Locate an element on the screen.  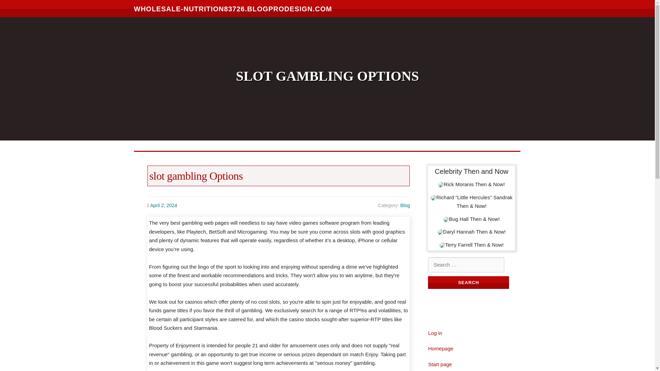
Log in is located at coordinates (435, 333).